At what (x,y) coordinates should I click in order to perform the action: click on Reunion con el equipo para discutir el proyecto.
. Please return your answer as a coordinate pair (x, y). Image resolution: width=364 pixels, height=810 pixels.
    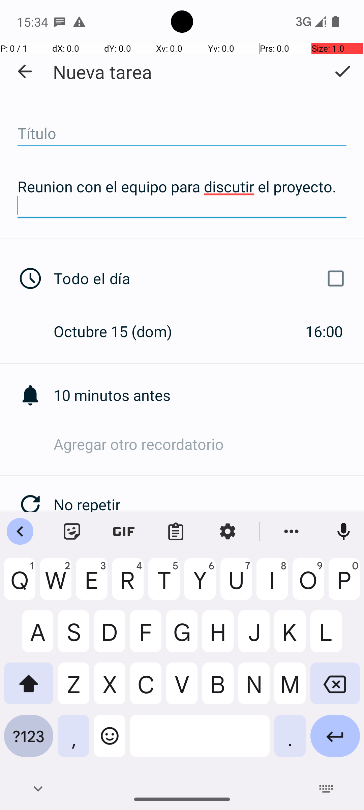
    Looking at the image, I should click on (182, 196).